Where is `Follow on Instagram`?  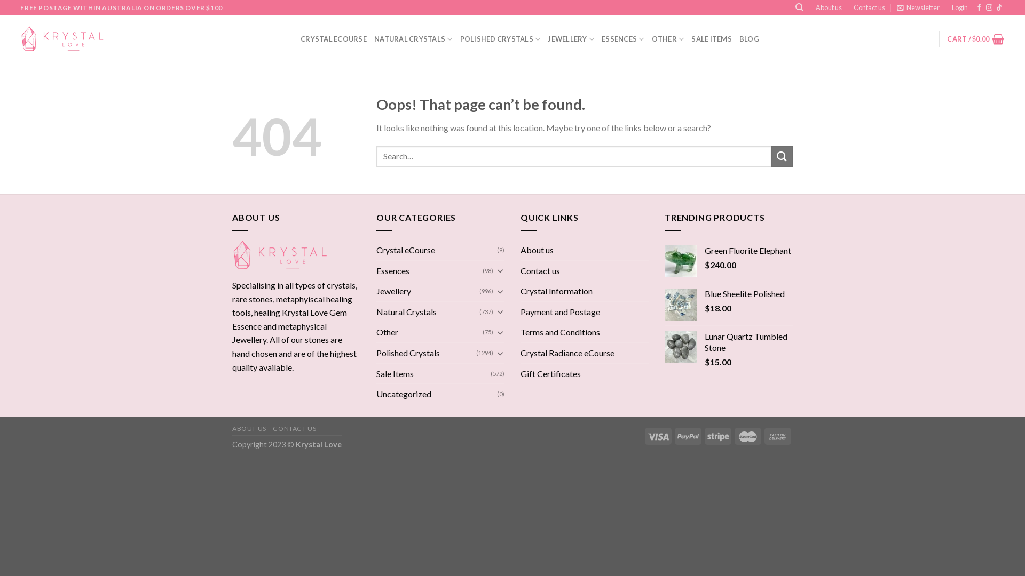 Follow on Instagram is located at coordinates (989, 8).